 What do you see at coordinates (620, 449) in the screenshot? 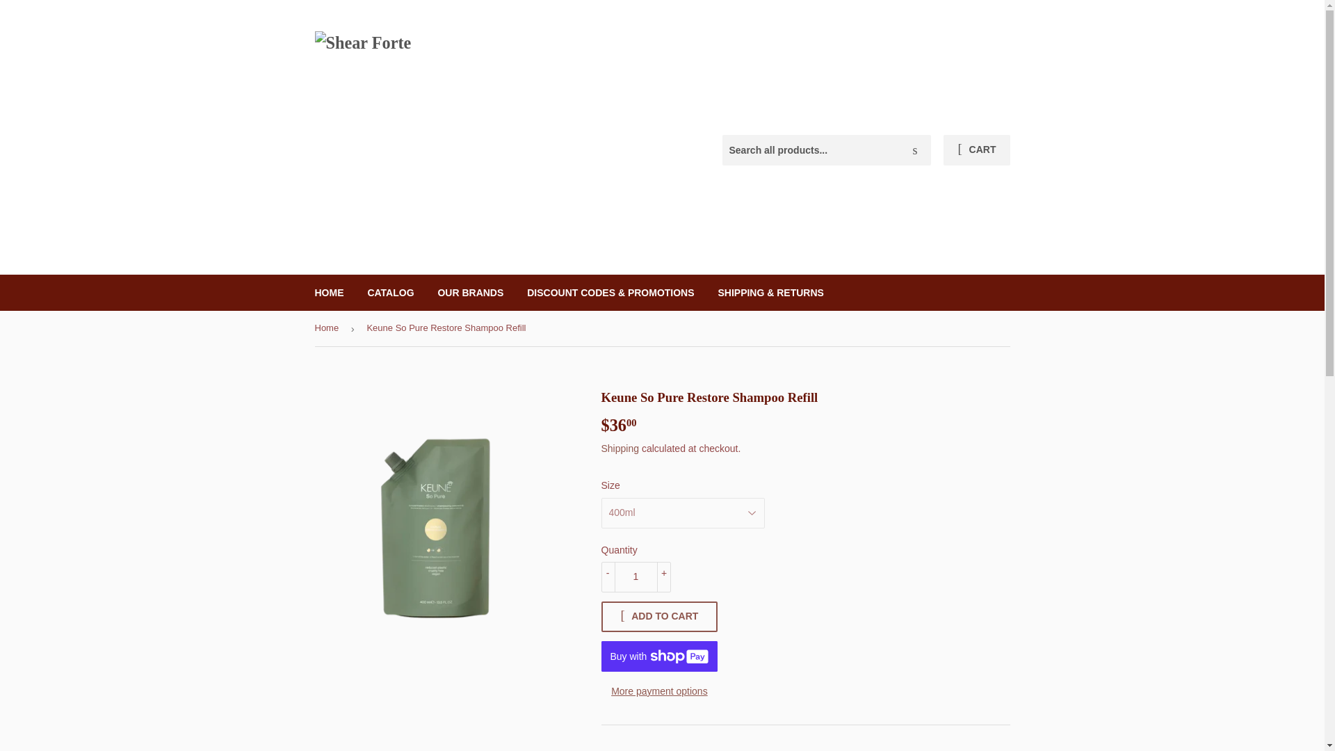
I see `Shipping` at bounding box center [620, 449].